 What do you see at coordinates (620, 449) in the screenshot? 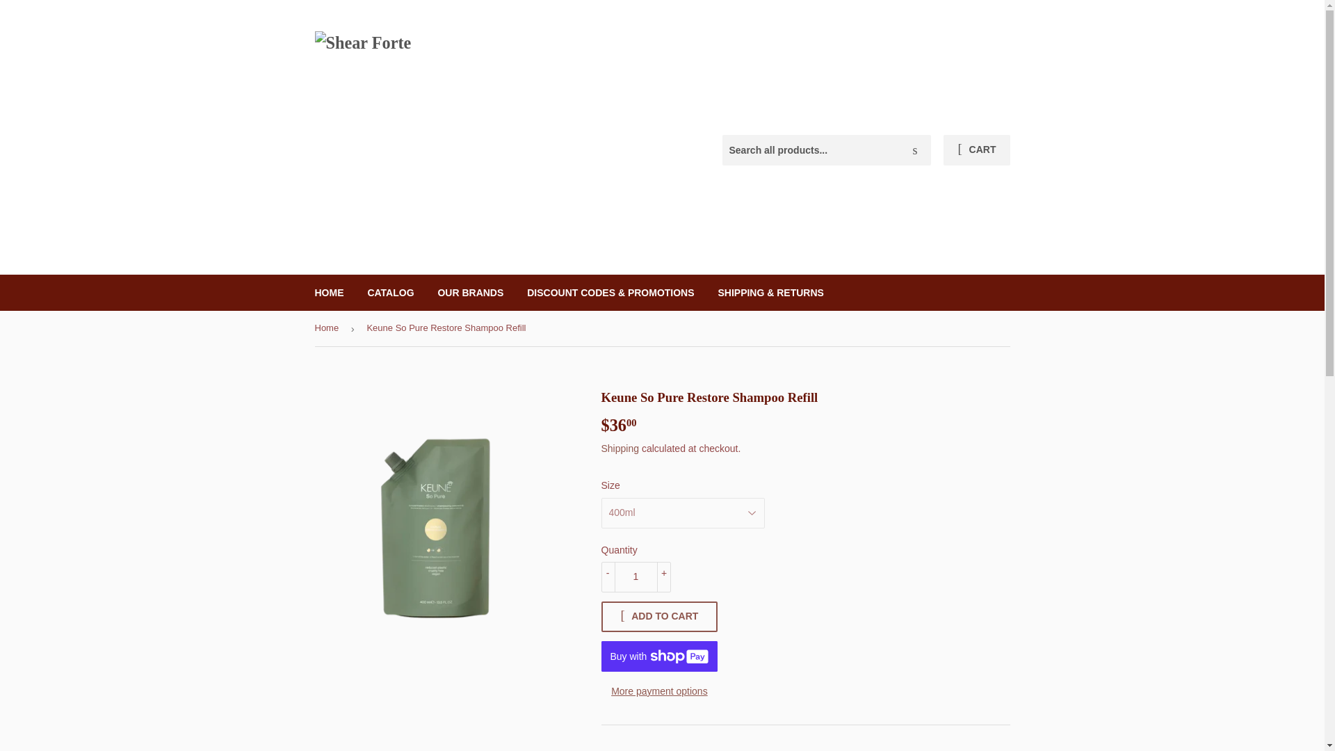
I see `Shipping` at bounding box center [620, 449].